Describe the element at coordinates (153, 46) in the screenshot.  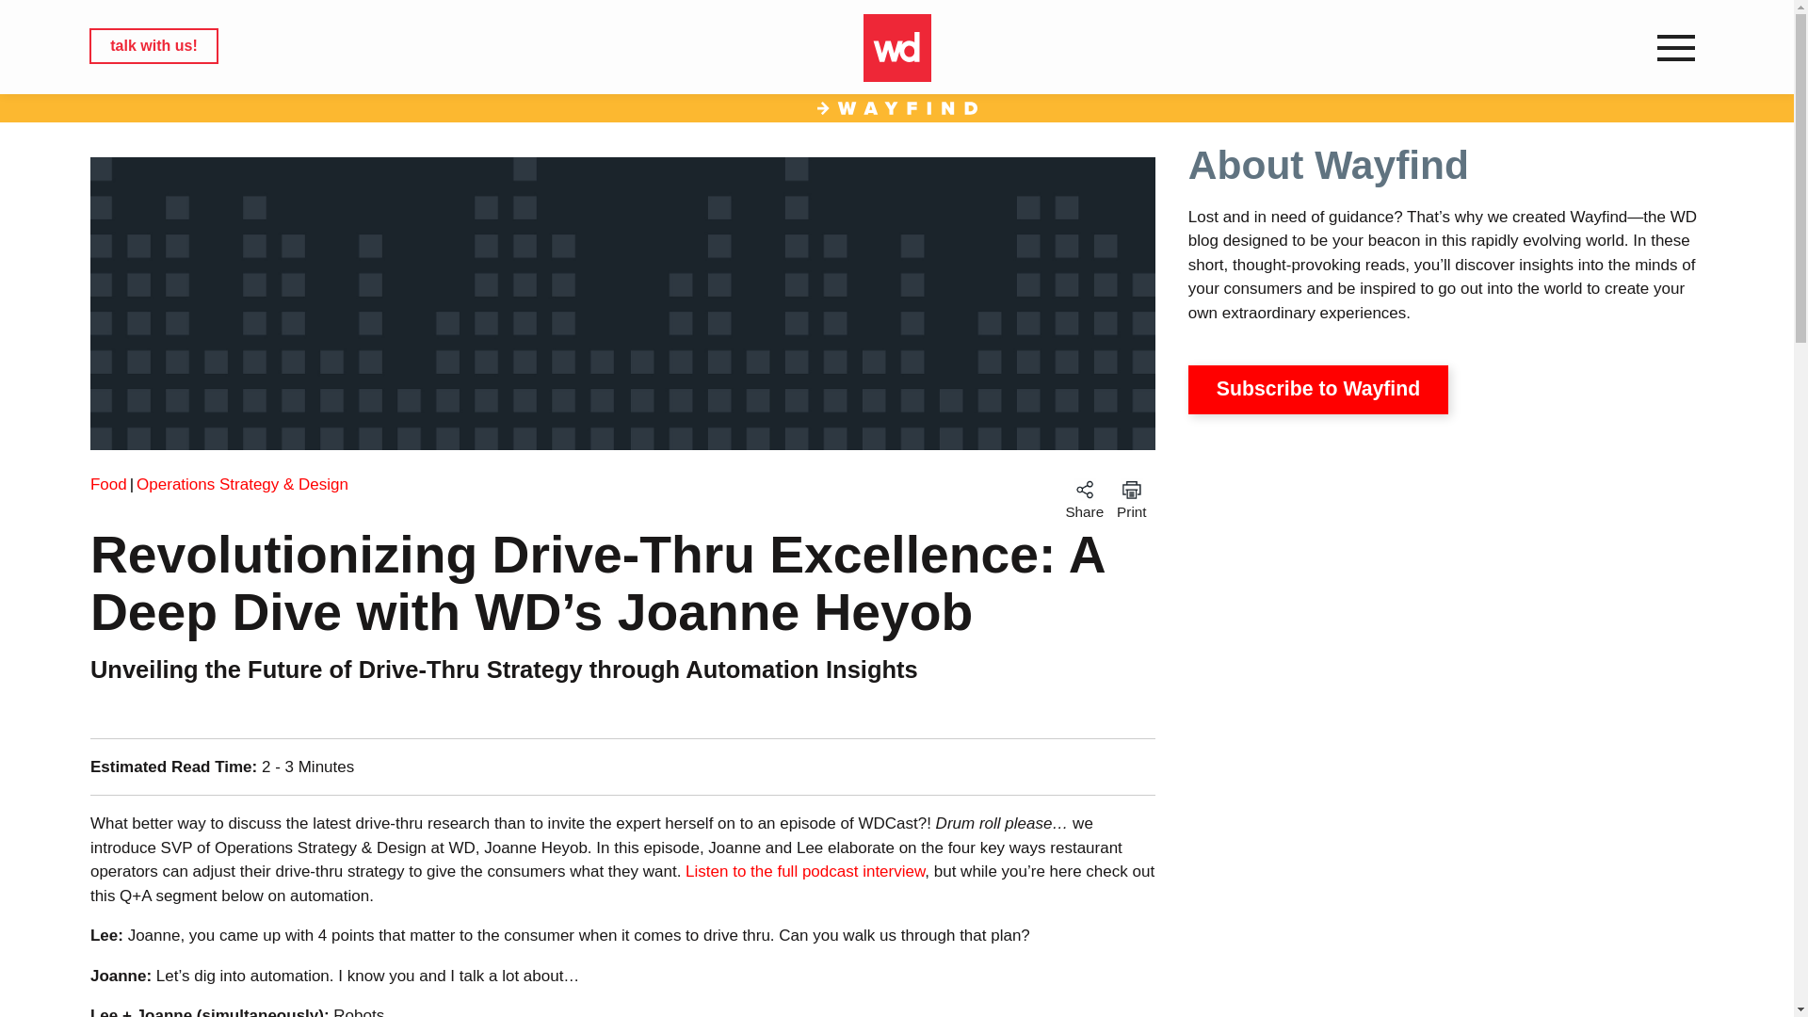
I see `talk with us!` at that location.